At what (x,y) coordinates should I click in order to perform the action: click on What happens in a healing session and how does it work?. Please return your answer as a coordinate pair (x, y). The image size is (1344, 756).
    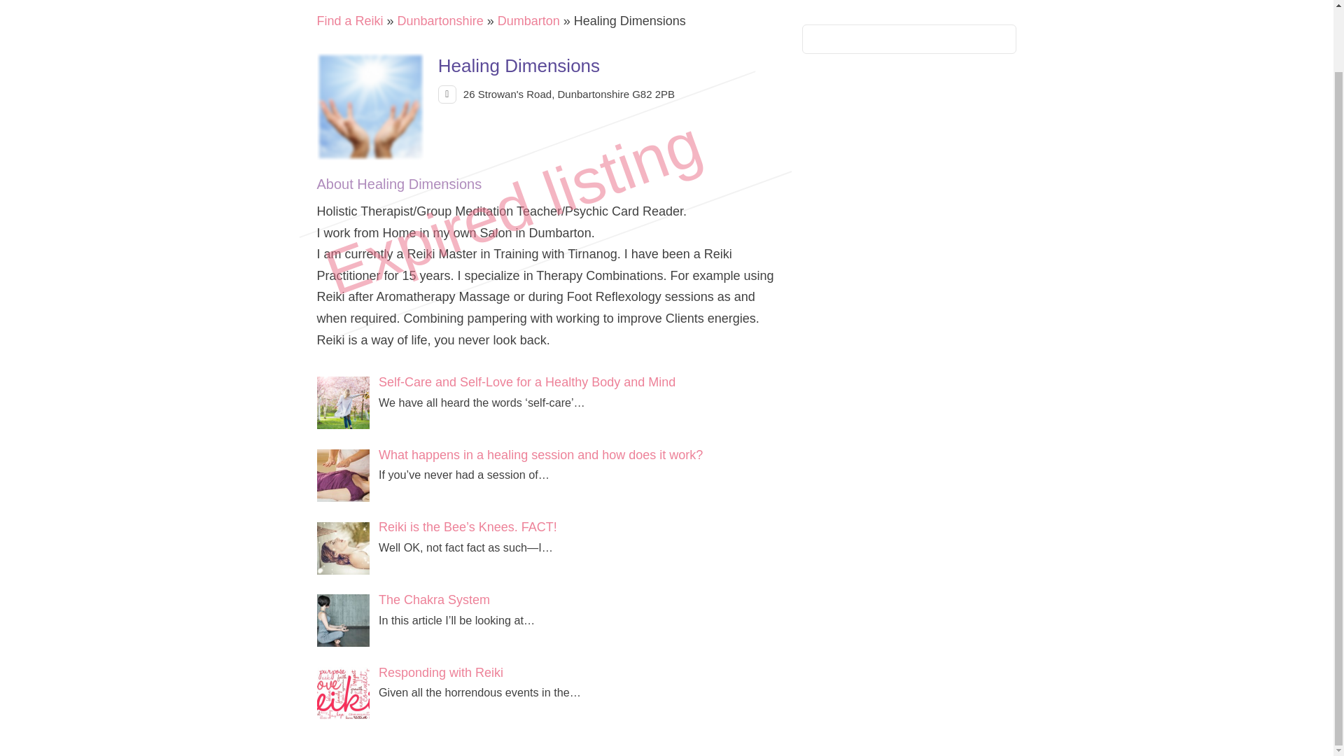
    Looking at the image, I should click on (540, 455).